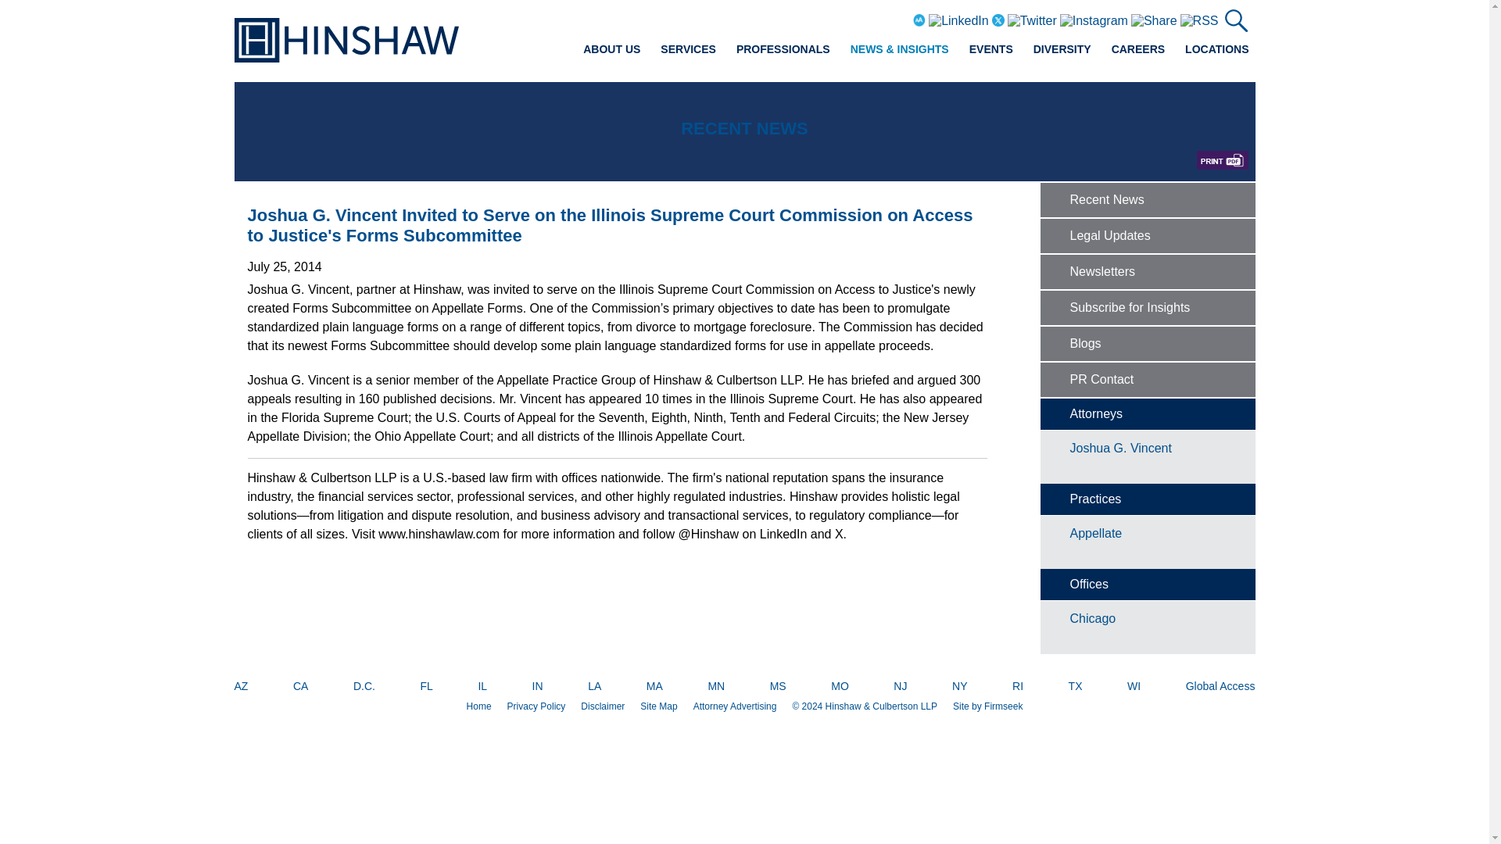 The image size is (1501, 844). Describe the element at coordinates (611, 48) in the screenshot. I see `ABOUT US` at that location.